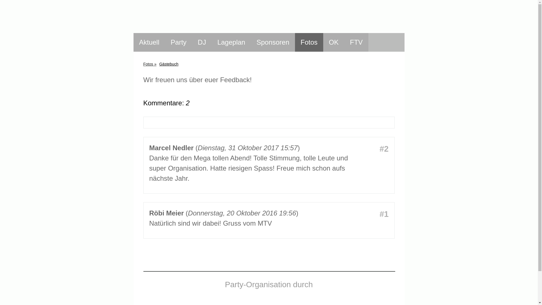  What do you see at coordinates (309, 42) in the screenshot?
I see `Fotos` at bounding box center [309, 42].